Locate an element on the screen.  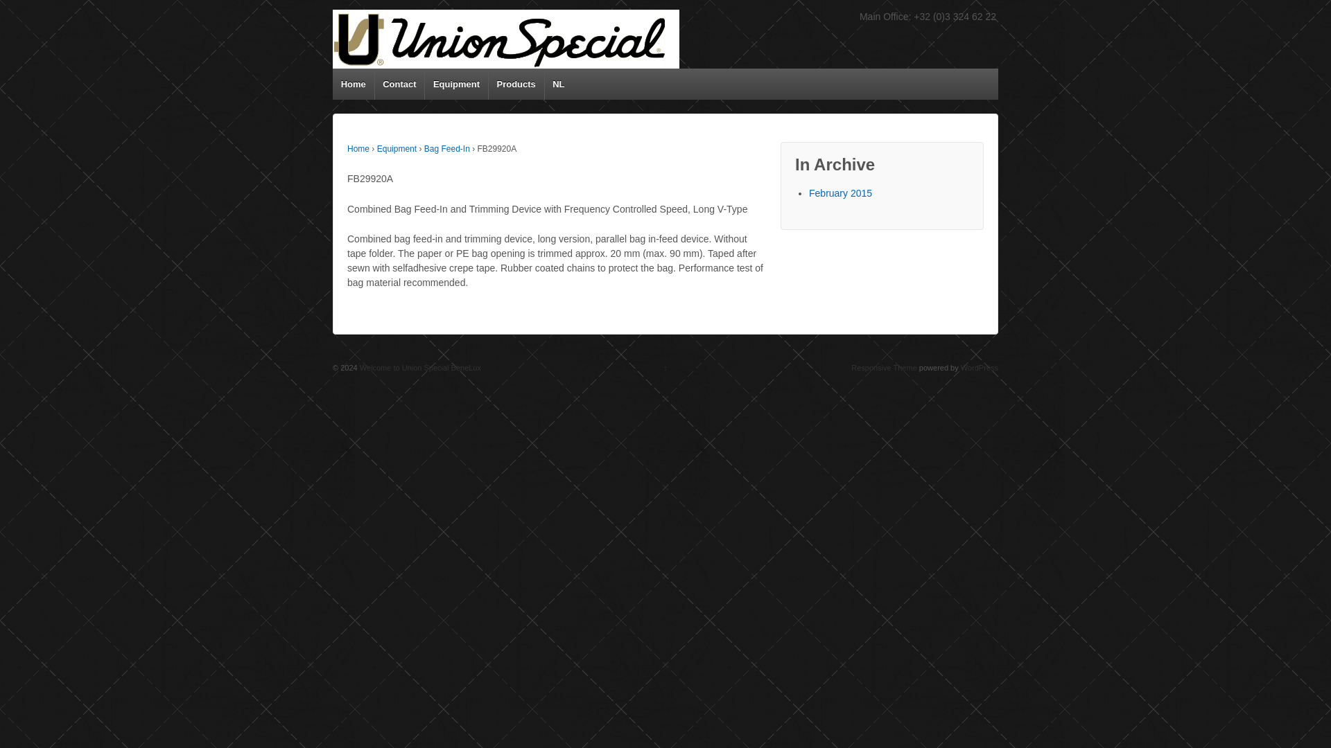
Welcome to Union Special BeneLux is located at coordinates (419, 367).